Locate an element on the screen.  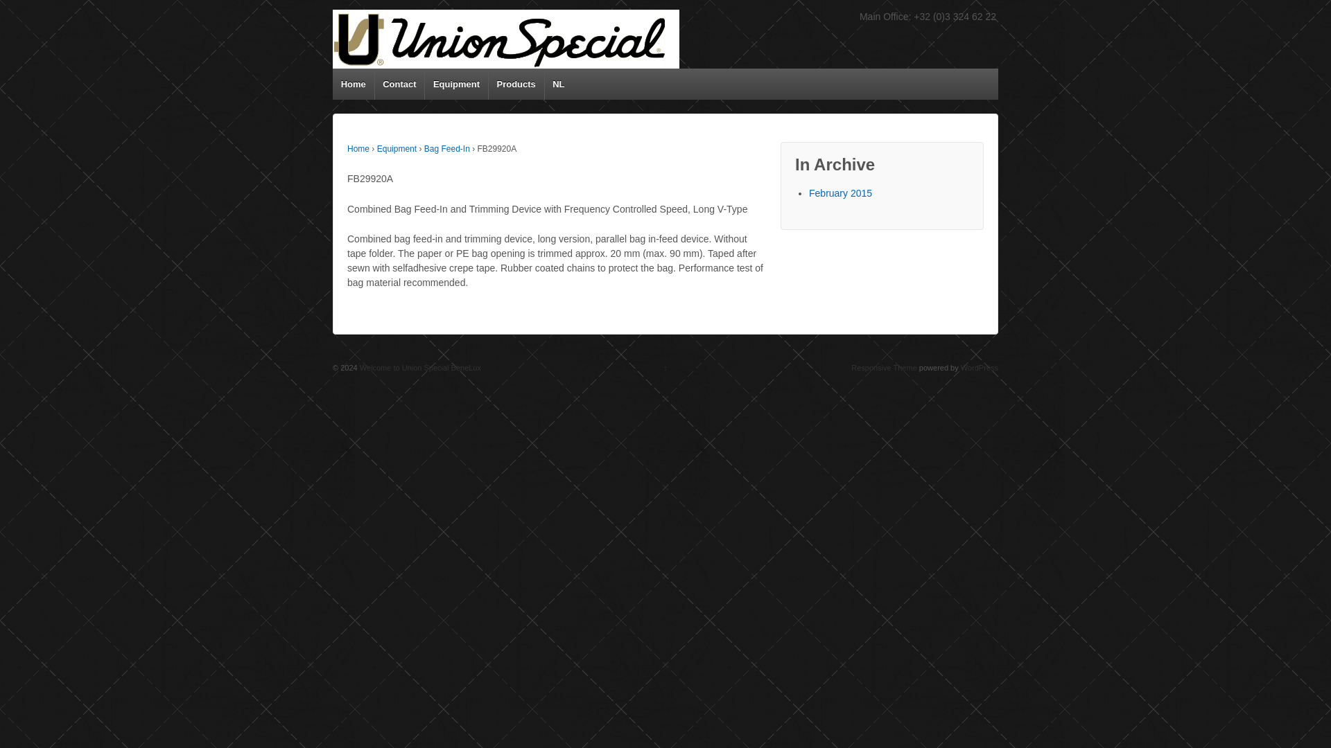
Welcome to Union Special BeneLux is located at coordinates (419, 367).